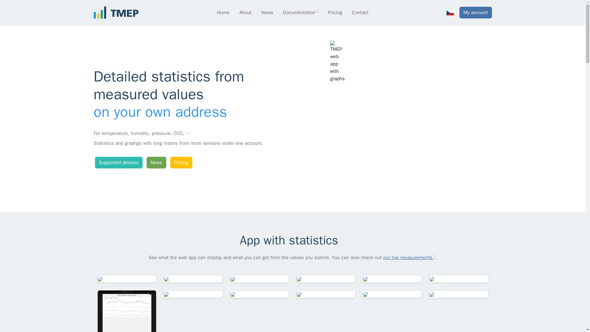 This screenshot has width=590, height=332. Describe the element at coordinates (476, 12) in the screenshot. I see `My account` at that location.